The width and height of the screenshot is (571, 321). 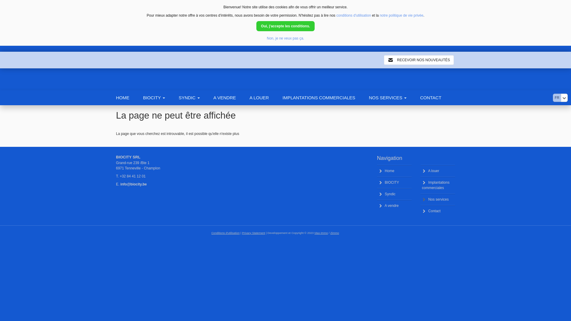 I want to click on NOS SERVICES, so click(x=394, y=98).